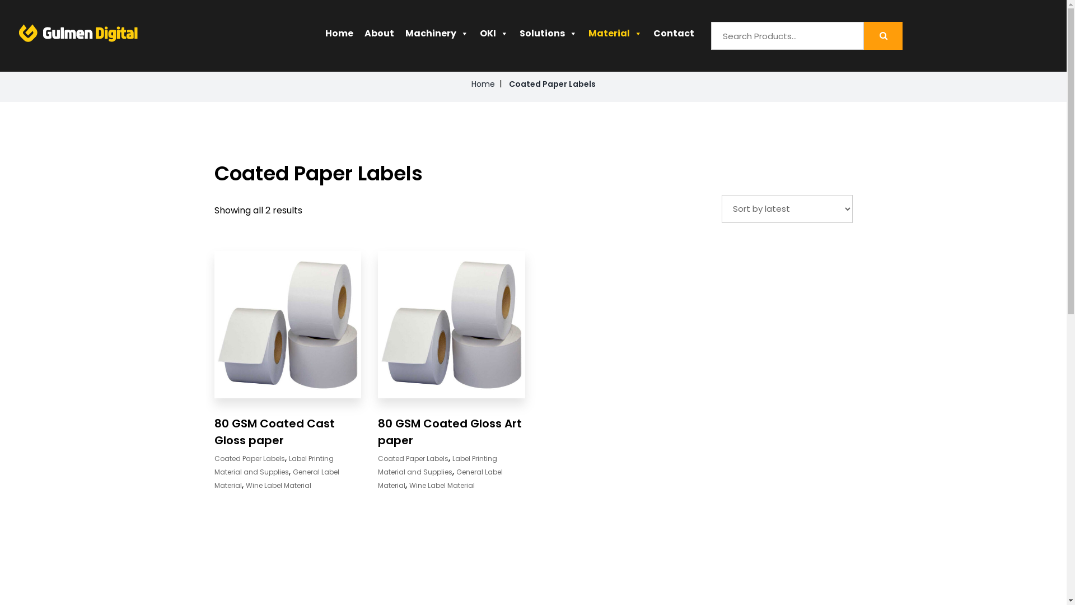  What do you see at coordinates (494, 45) in the screenshot?
I see `OKI` at bounding box center [494, 45].